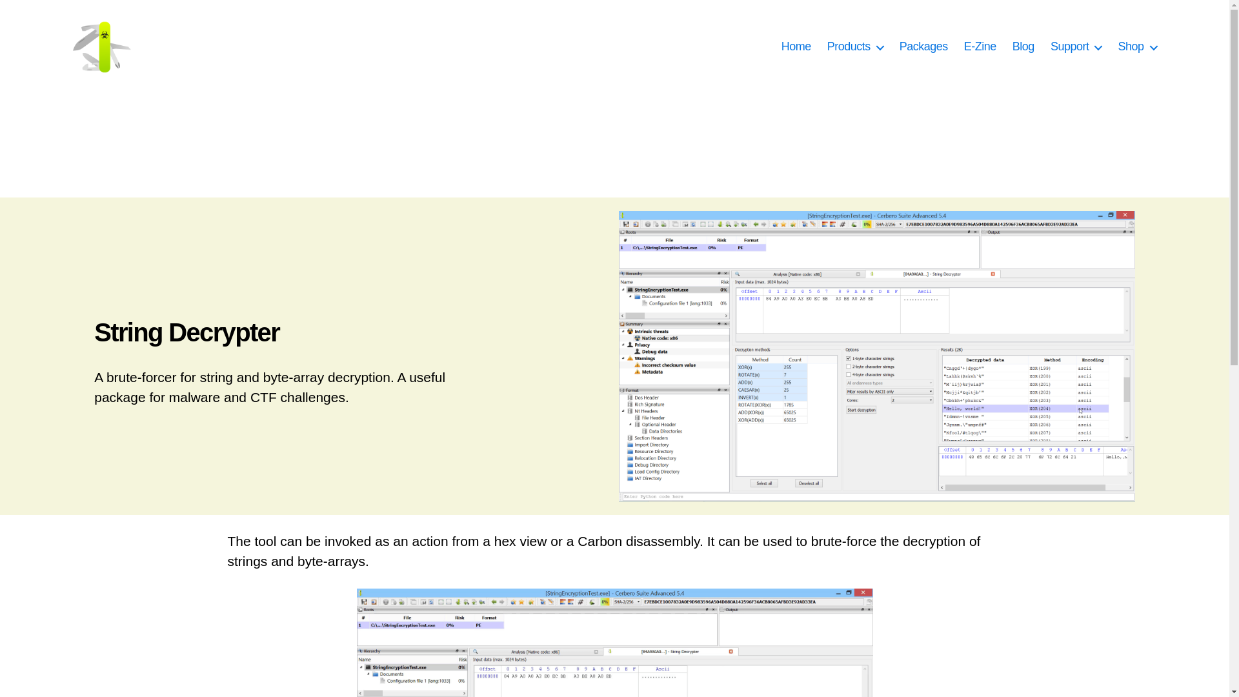  What do you see at coordinates (923, 46) in the screenshot?
I see `Packages` at bounding box center [923, 46].